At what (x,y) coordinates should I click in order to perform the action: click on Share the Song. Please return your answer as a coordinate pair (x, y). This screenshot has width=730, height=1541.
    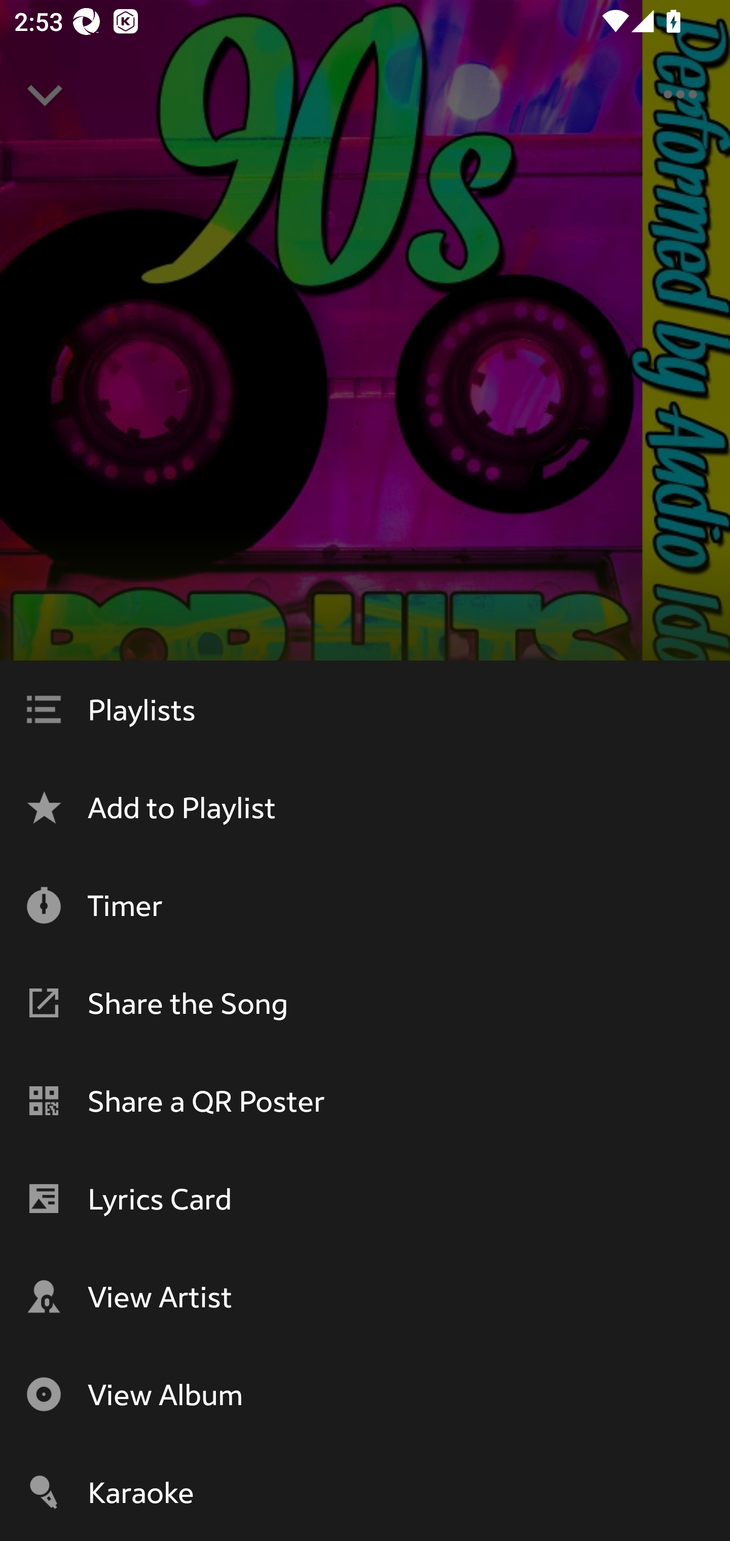
    Looking at the image, I should click on (365, 1003).